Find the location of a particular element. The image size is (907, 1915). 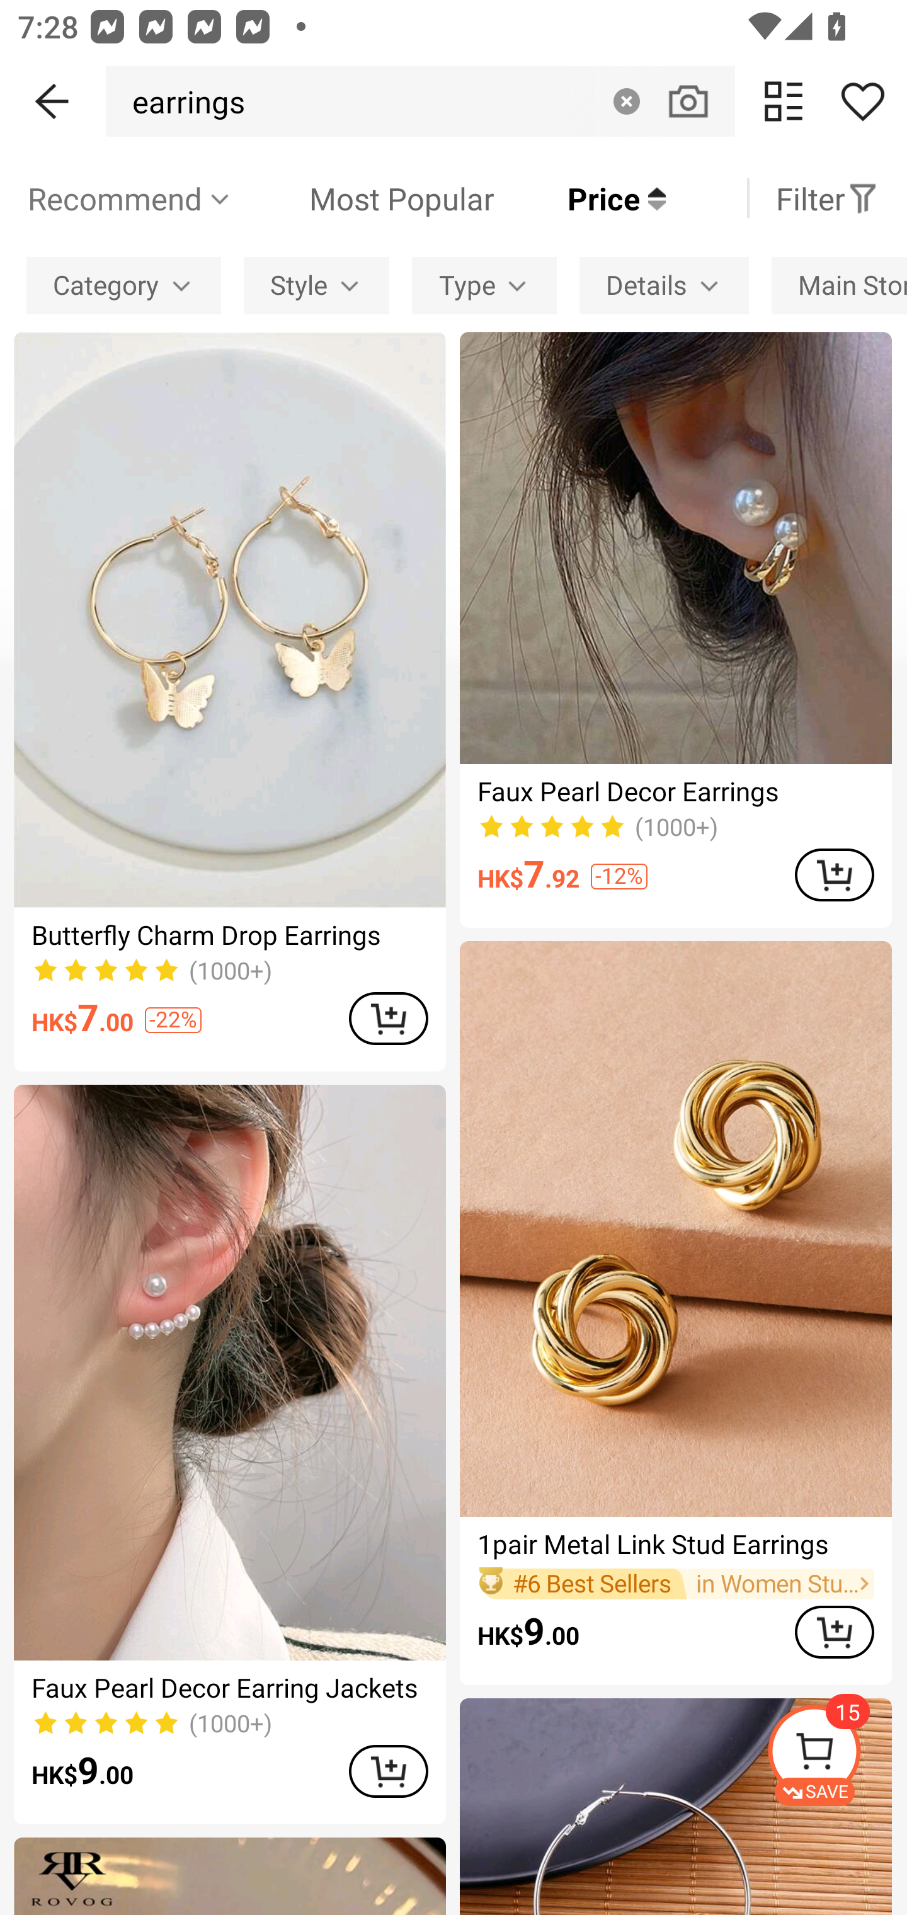

SAVE is located at coordinates (836, 1755).